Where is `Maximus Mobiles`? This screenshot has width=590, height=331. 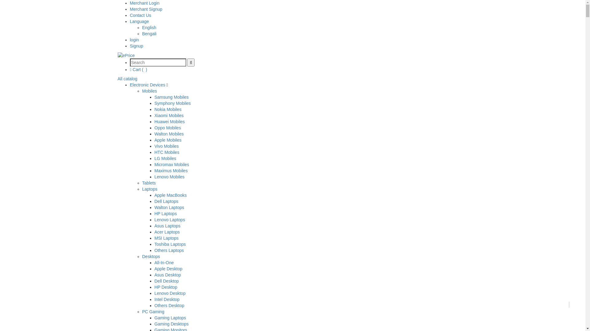 Maximus Mobiles is located at coordinates (171, 171).